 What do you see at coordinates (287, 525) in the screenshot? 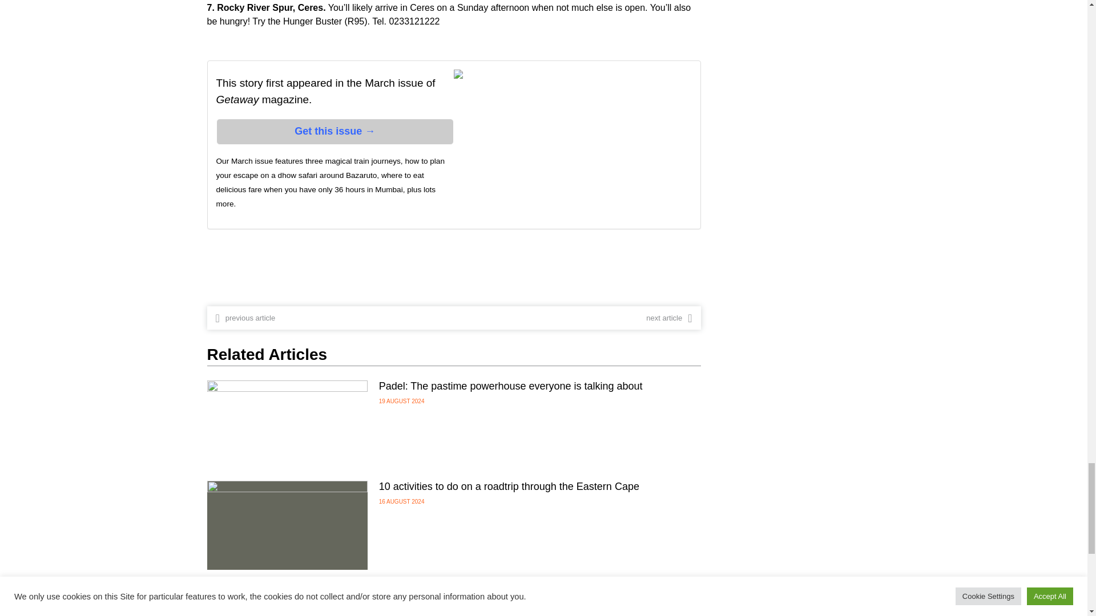
I see `10 activities to do on a roadtrip through the Eastern Cape` at bounding box center [287, 525].